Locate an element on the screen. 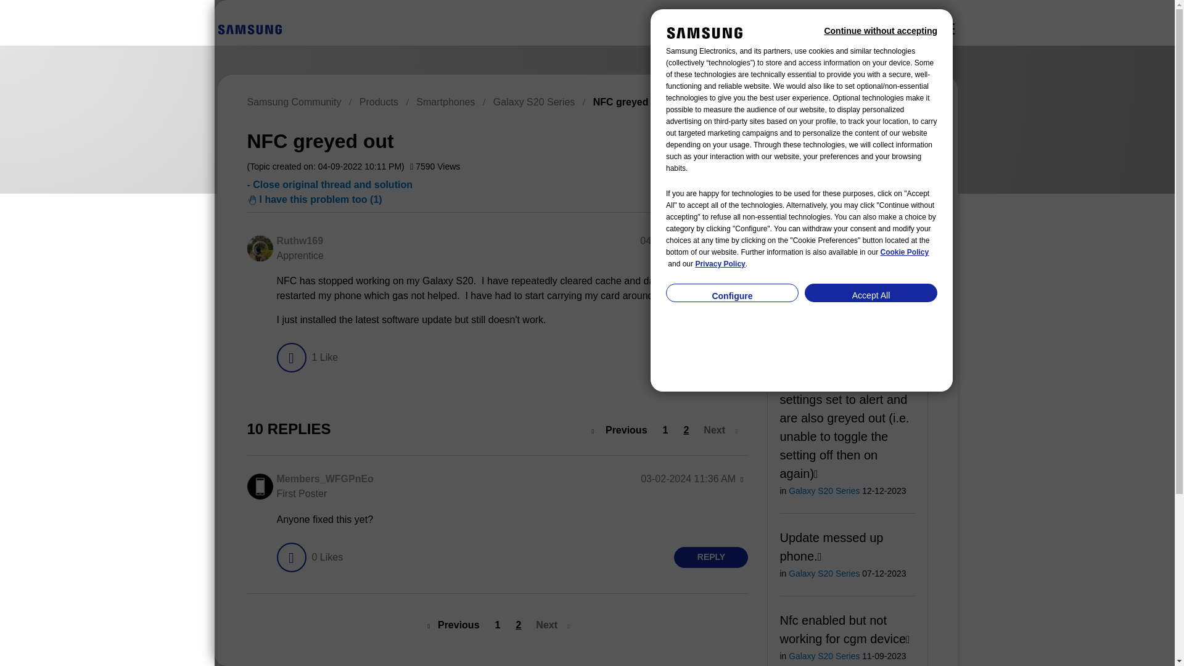 The image size is (1184, 666). Galaxy S20 Series is located at coordinates (534, 101).